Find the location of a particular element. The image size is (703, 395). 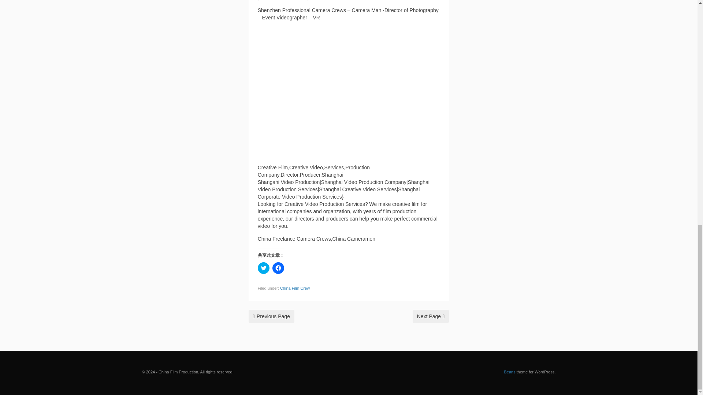

Next Page is located at coordinates (431, 316).